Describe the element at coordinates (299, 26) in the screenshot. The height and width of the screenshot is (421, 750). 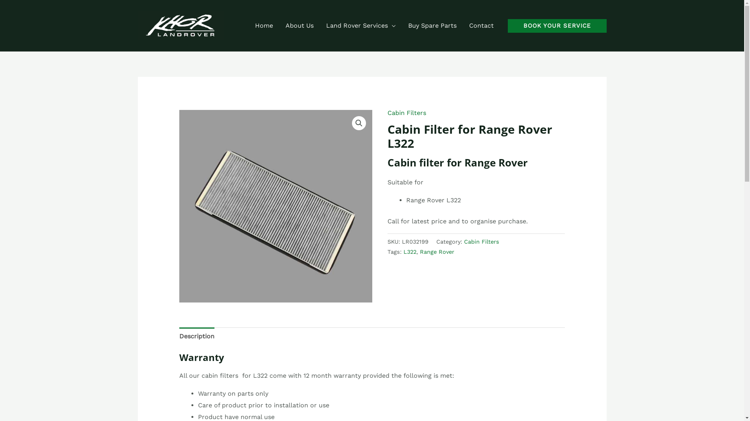
I see `About Us` at that location.